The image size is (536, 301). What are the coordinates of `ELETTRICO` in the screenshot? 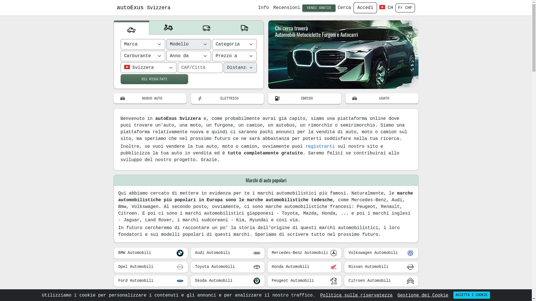 It's located at (227, 99).